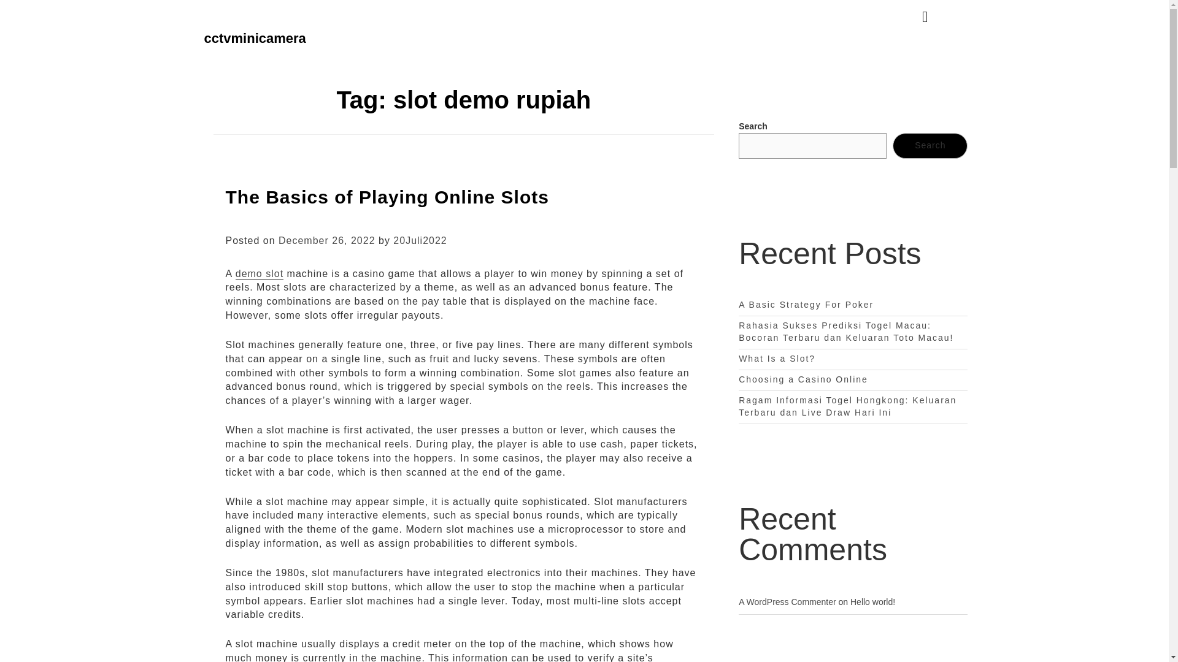 The height and width of the screenshot is (662, 1178). Describe the element at coordinates (387, 197) in the screenshot. I see `The Basics of Playing Online Slots` at that location.